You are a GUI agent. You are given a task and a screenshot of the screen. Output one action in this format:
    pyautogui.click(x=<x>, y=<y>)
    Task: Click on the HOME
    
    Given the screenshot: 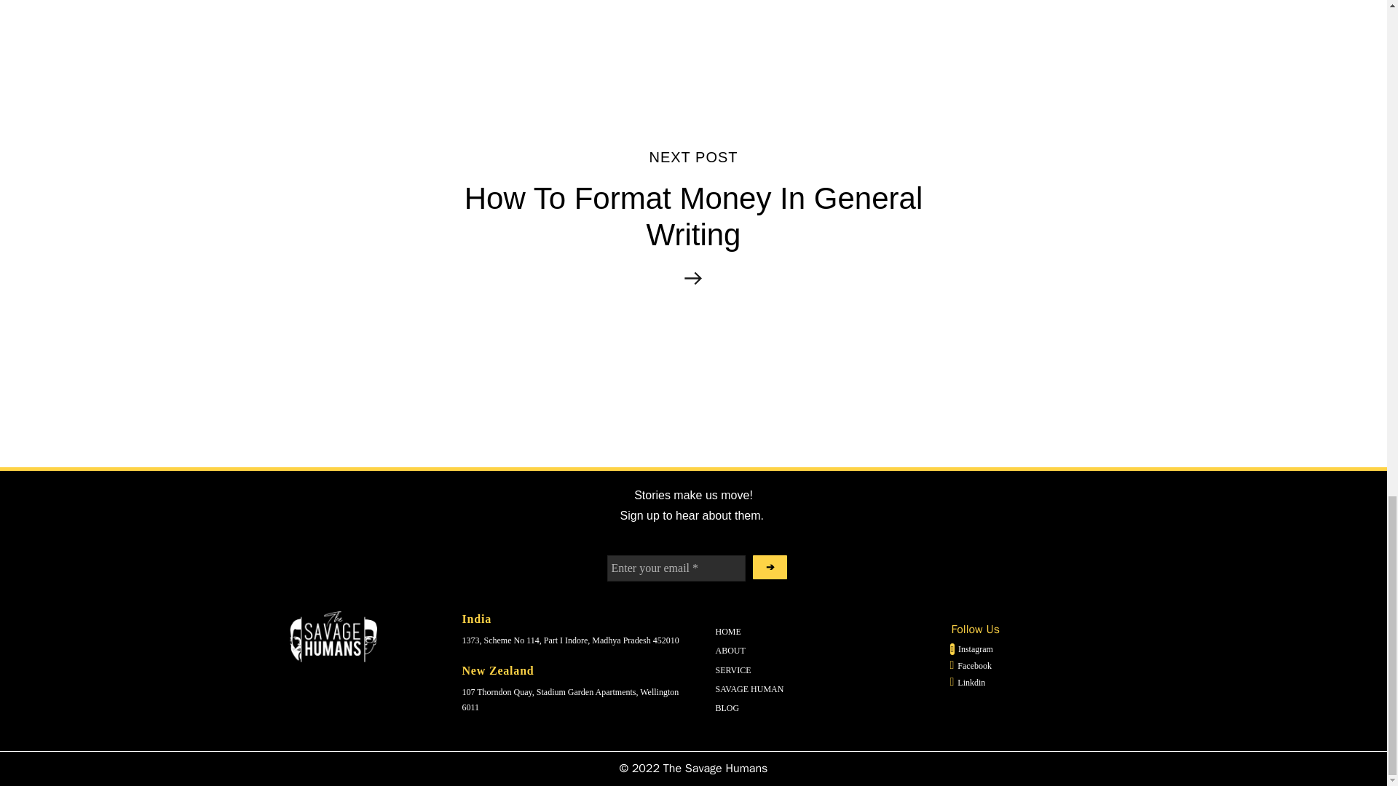 What is the action you would take?
    pyautogui.click(x=730, y=650)
    